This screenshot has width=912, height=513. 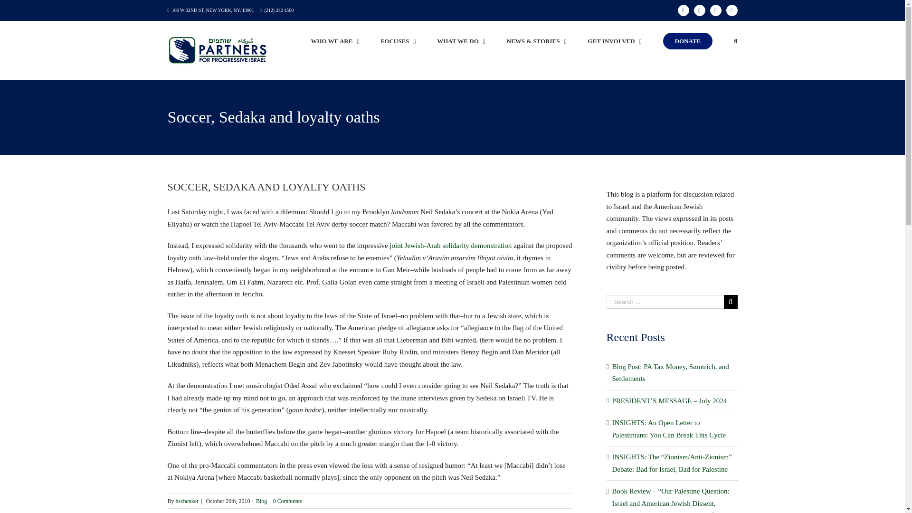 I want to click on Linkedin, so click(x=731, y=10).